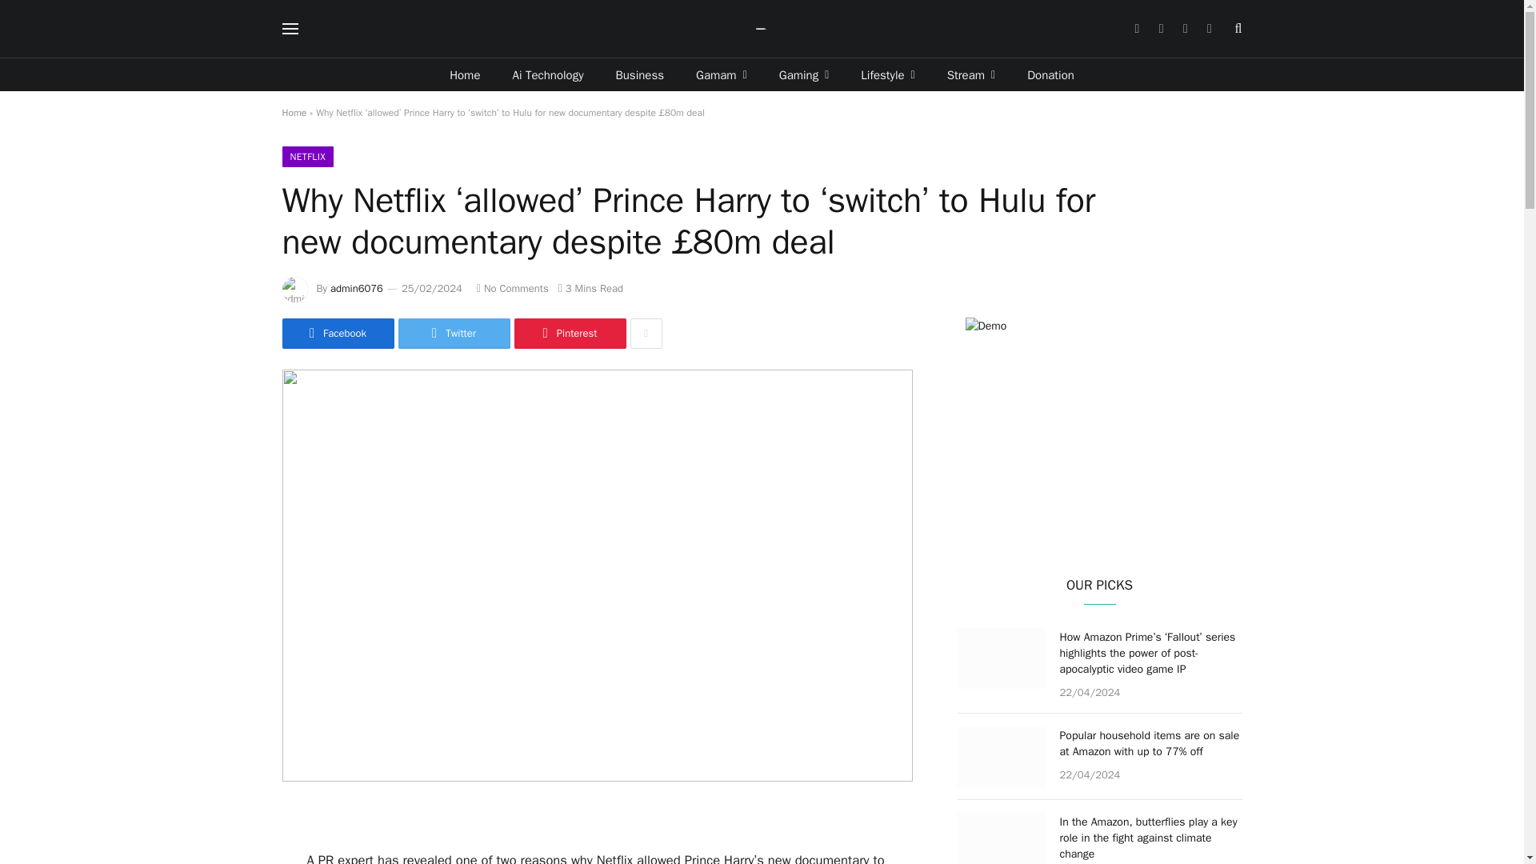  What do you see at coordinates (646, 334) in the screenshot?
I see `Show More Social Sharing` at bounding box center [646, 334].